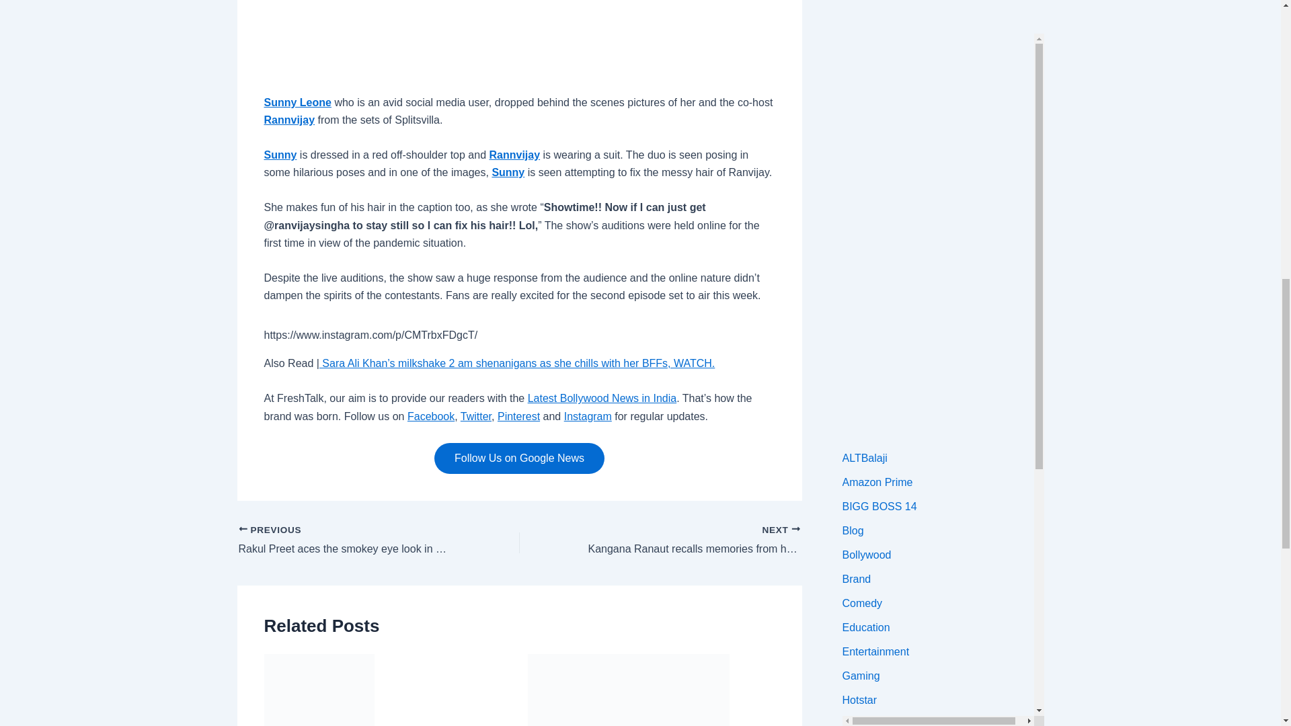 The image size is (1291, 726). What do you see at coordinates (289, 120) in the screenshot?
I see `Rannvijay` at bounding box center [289, 120].